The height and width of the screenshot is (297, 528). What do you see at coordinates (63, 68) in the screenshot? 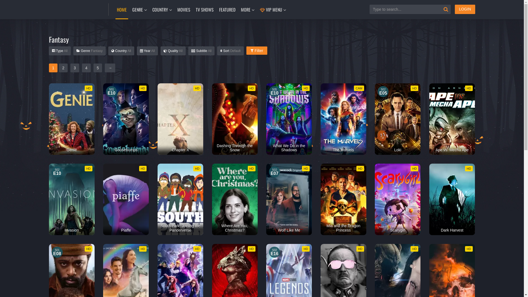
I see `2` at bounding box center [63, 68].